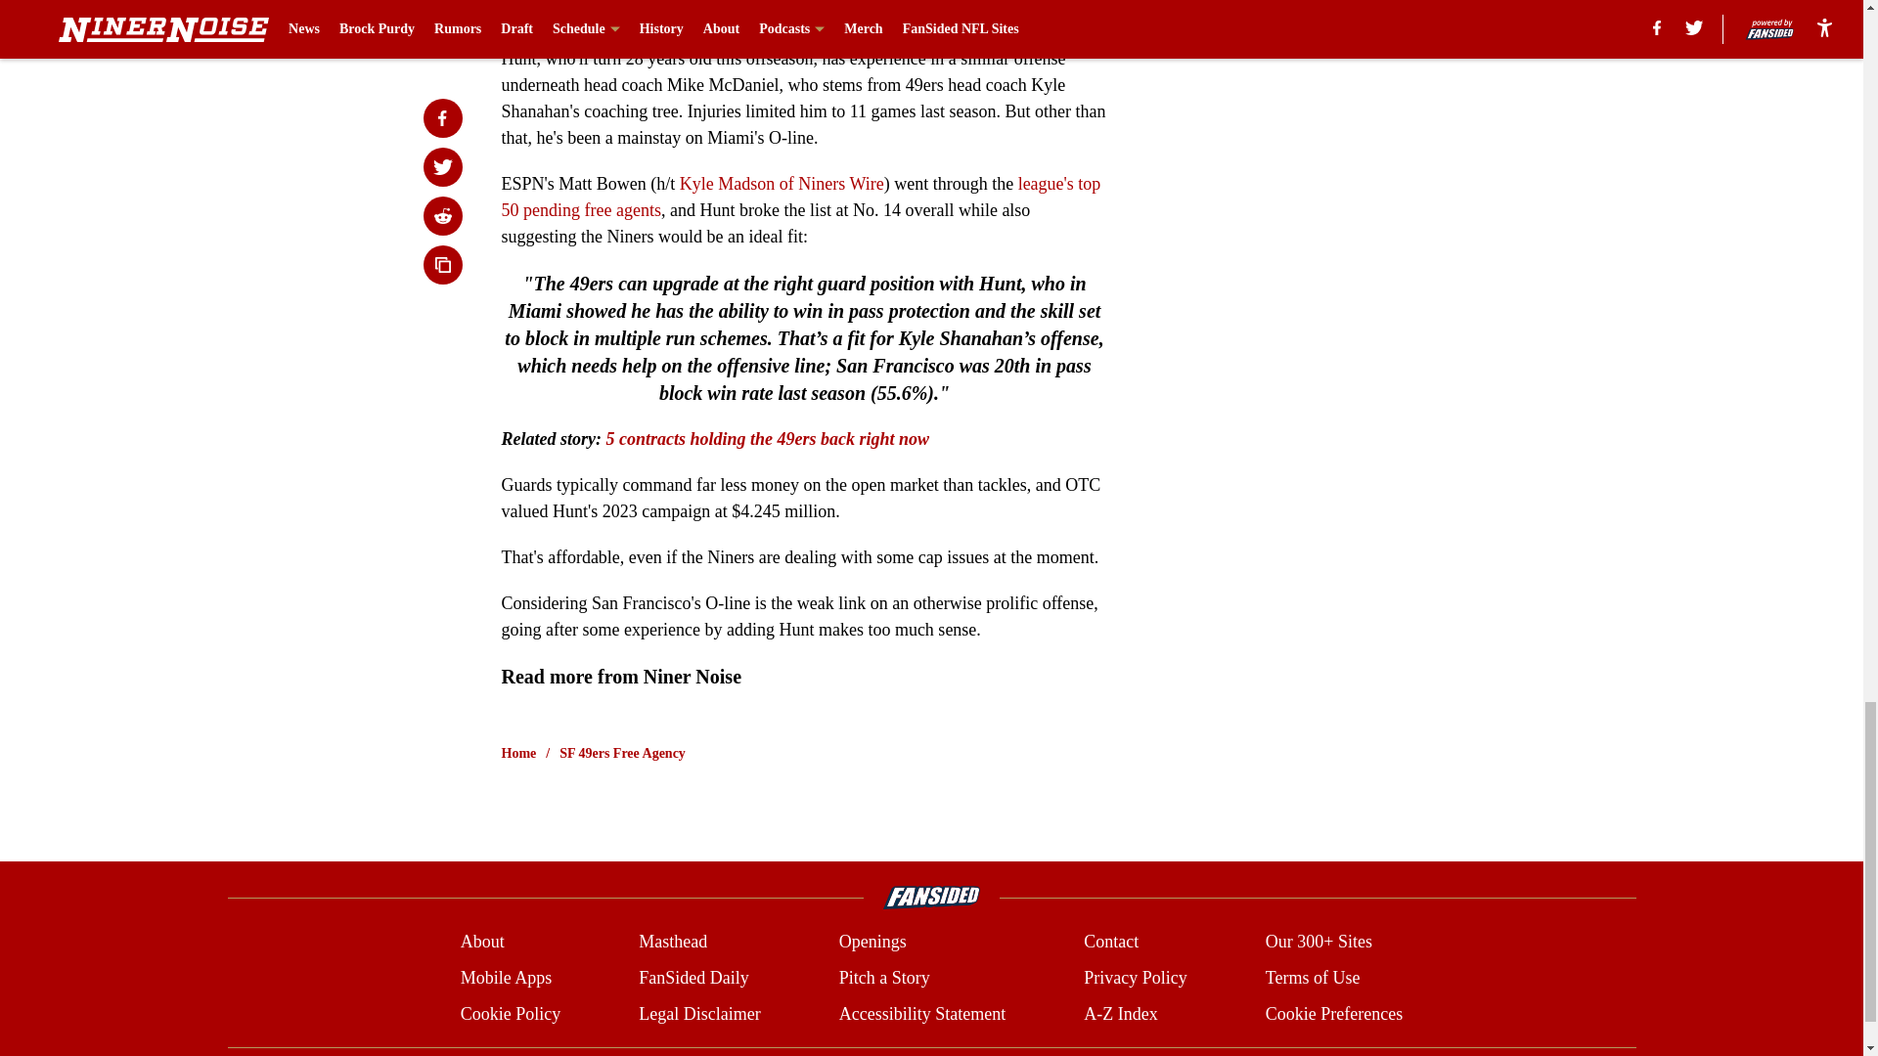  I want to click on Home, so click(518, 753).